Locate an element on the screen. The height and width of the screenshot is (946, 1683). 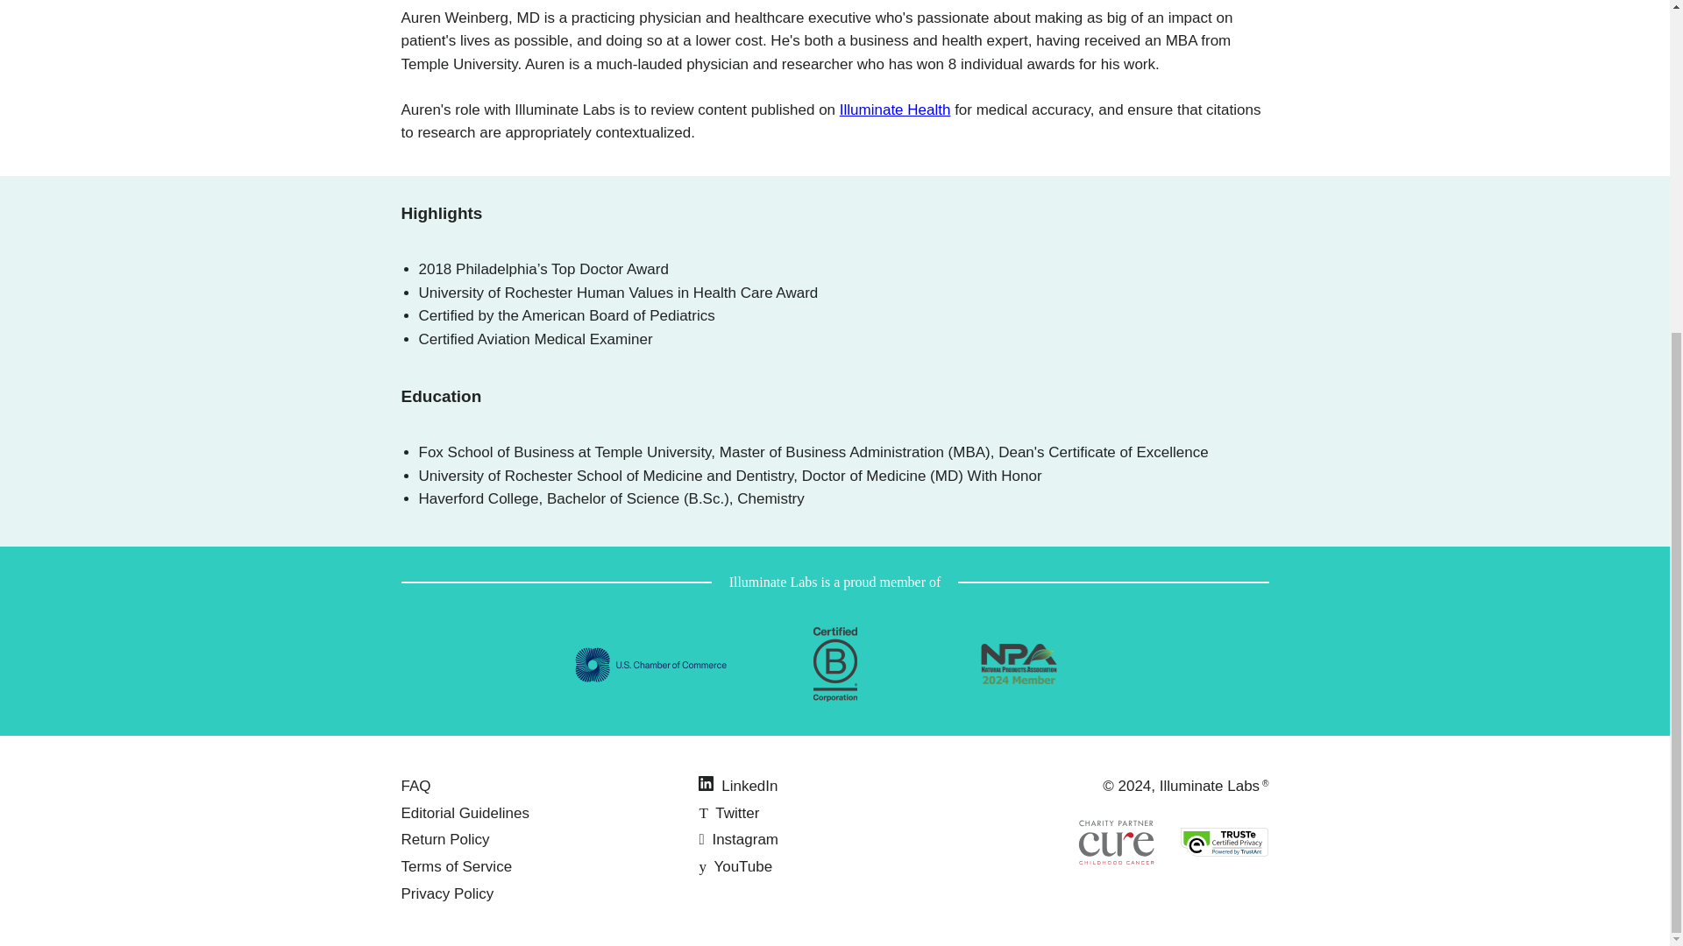
LinkedIn is located at coordinates (738, 786).